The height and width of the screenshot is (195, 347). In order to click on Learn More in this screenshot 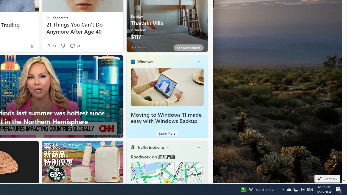, I will do `click(167, 133)`.